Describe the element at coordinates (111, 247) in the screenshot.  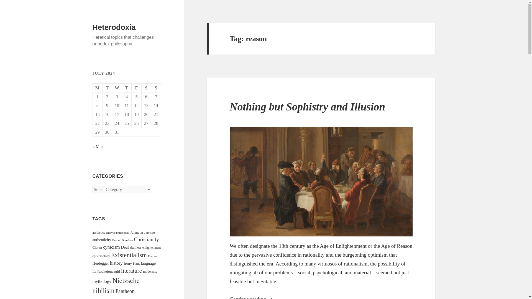
I see `cynicism` at that location.